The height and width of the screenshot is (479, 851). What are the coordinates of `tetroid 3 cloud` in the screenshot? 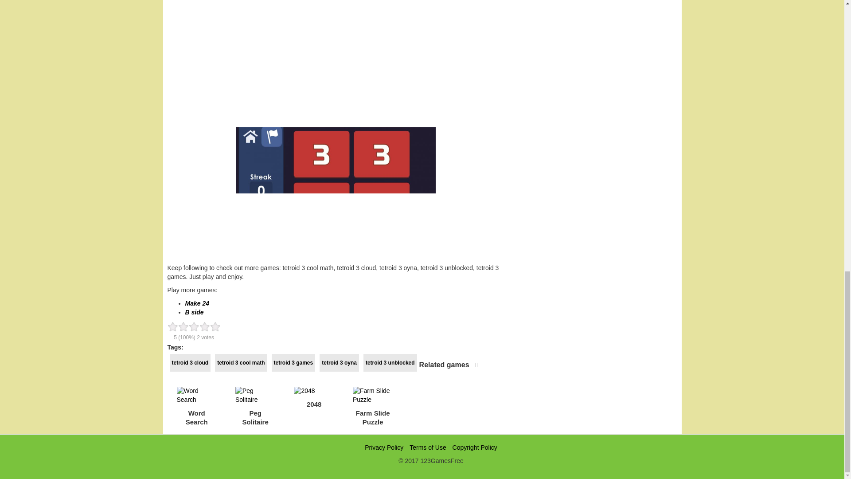 It's located at (190, 363).